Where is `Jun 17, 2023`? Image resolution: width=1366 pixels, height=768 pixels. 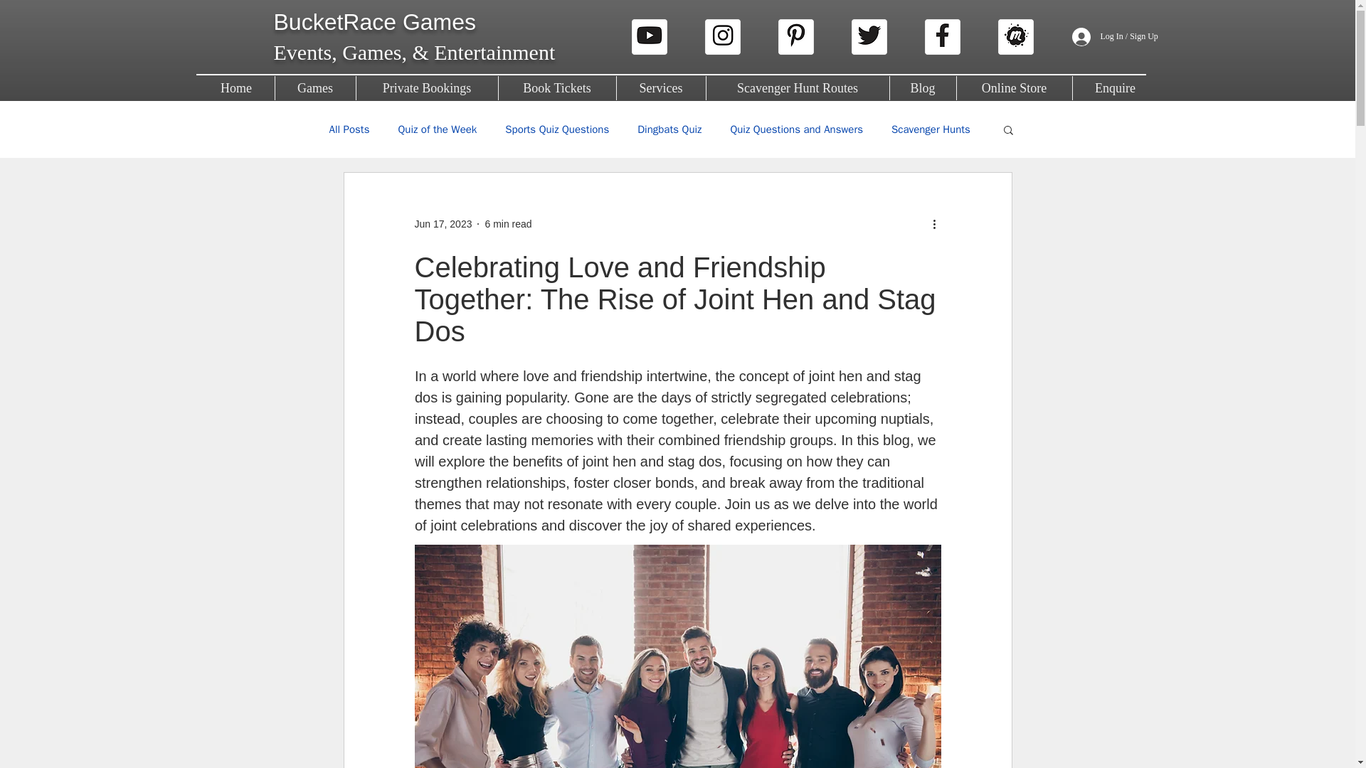 Jun 17, 2023 is located at coordinates (443, 223).